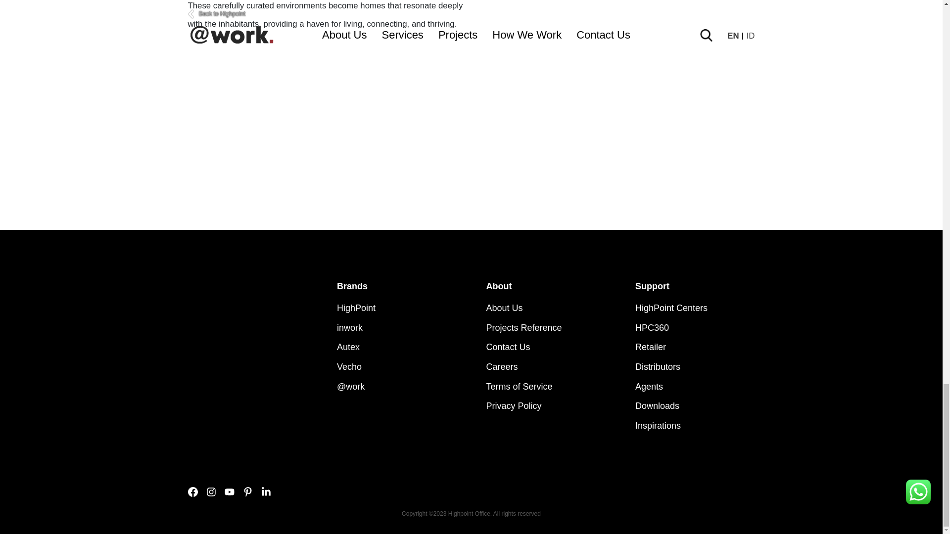 This screenshot has width=950, height=534. I want to click on HighPoint, so click(356, 308).